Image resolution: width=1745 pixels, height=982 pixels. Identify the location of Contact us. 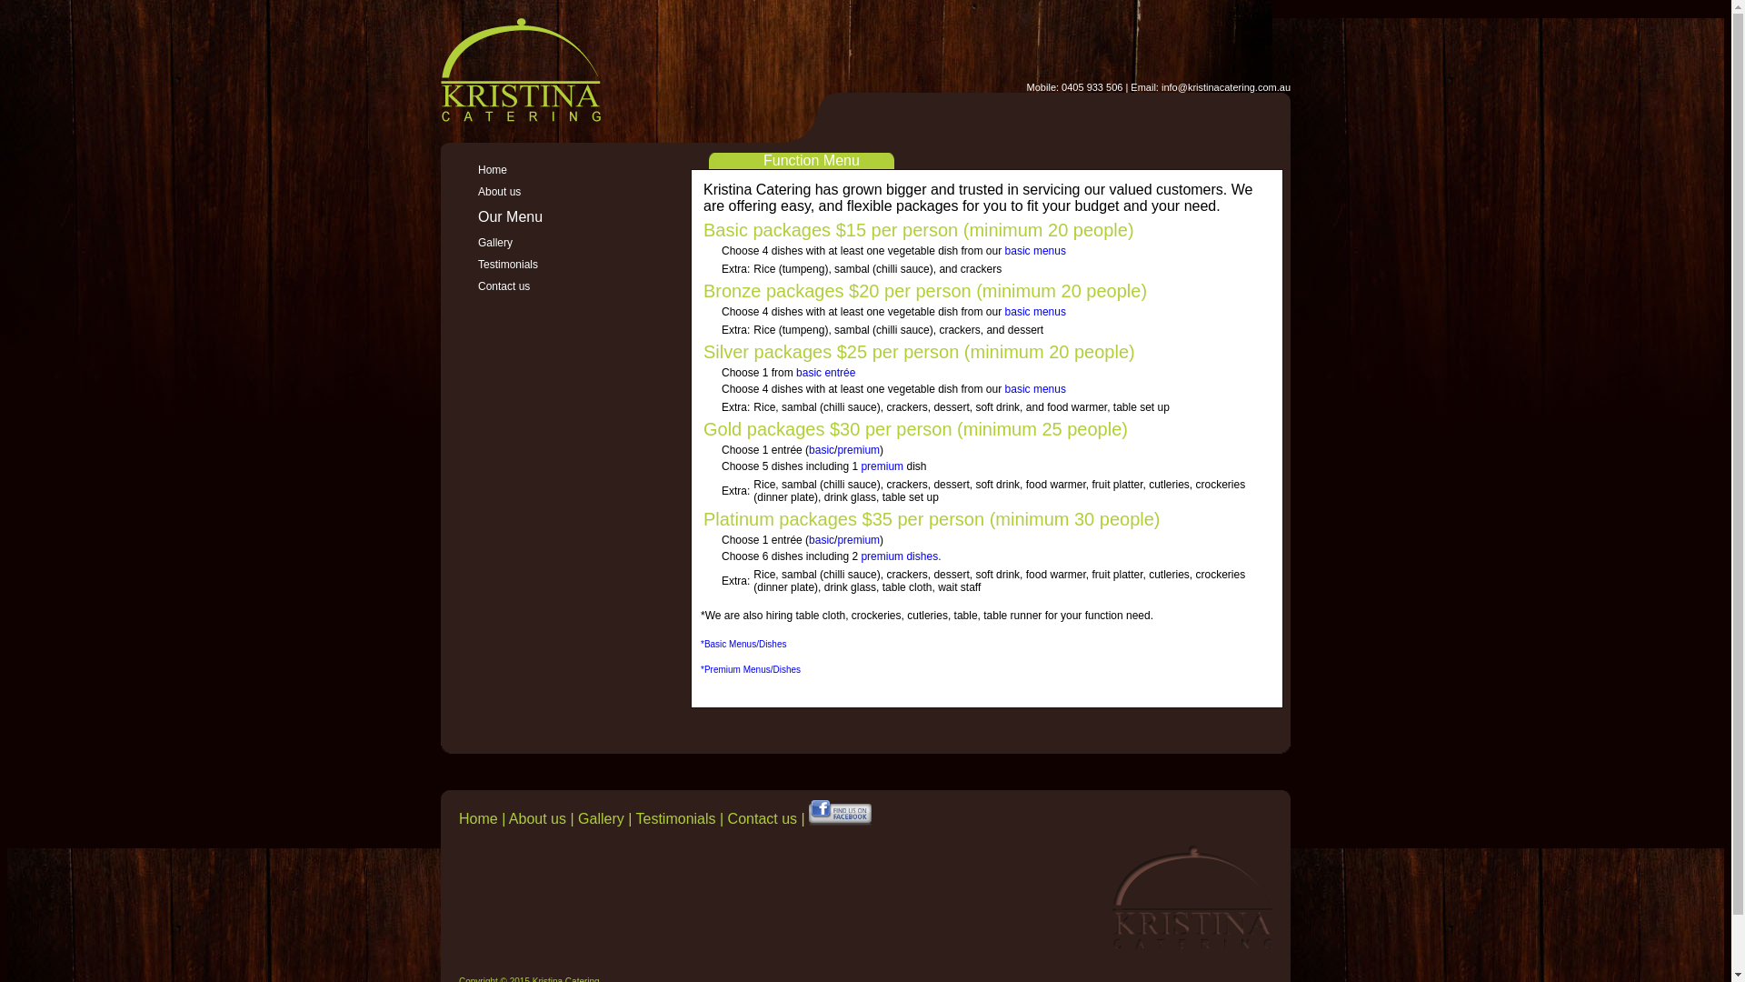
(763, 818).